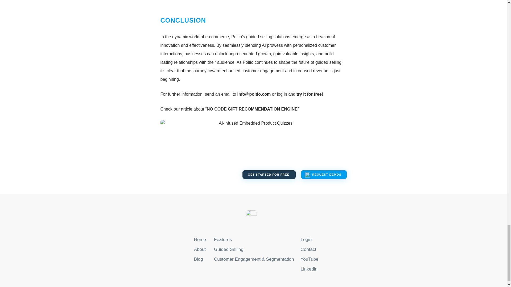 Image resolution: width=511 pixels, height=287 pixels. I want to click on Home, so click(200, 240).